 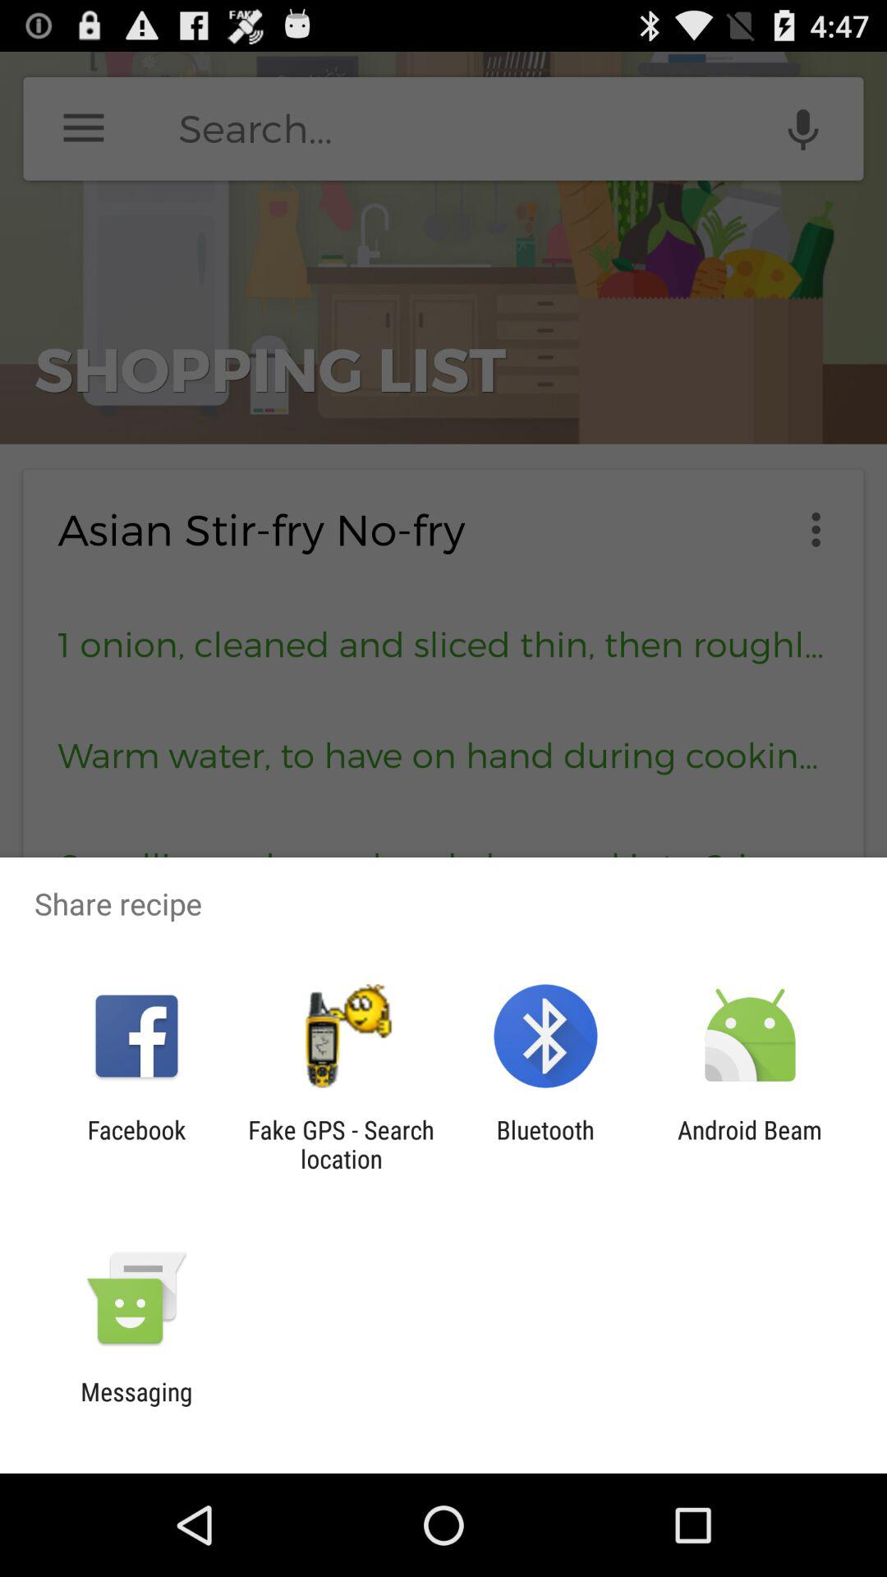 What do you see at coordinates (341, 1144) in the screenshot?
I see `select the icon to the left of the bluetooth` at bounding box center [341, 1144].